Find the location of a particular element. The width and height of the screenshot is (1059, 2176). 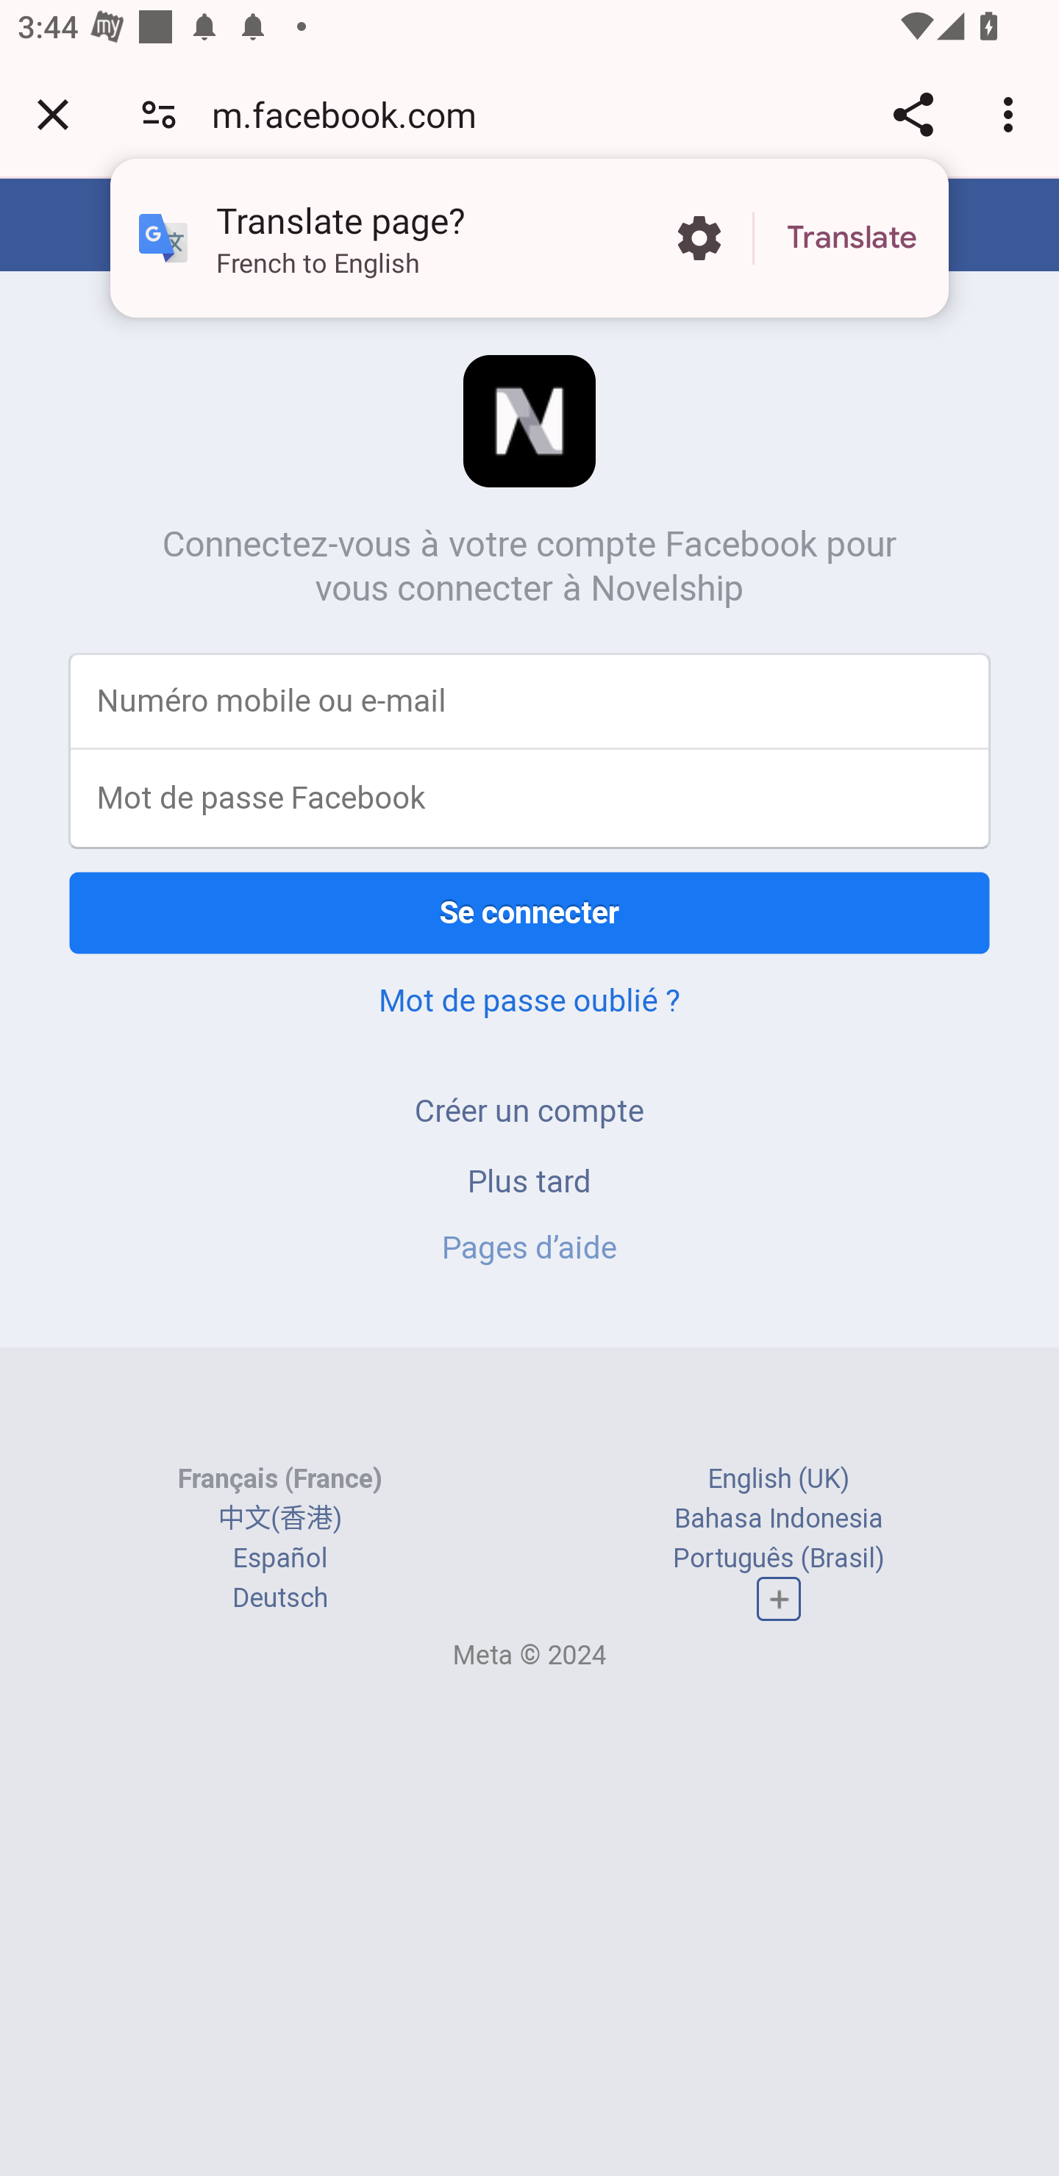

Close tab is located at coordinates (53, 114).